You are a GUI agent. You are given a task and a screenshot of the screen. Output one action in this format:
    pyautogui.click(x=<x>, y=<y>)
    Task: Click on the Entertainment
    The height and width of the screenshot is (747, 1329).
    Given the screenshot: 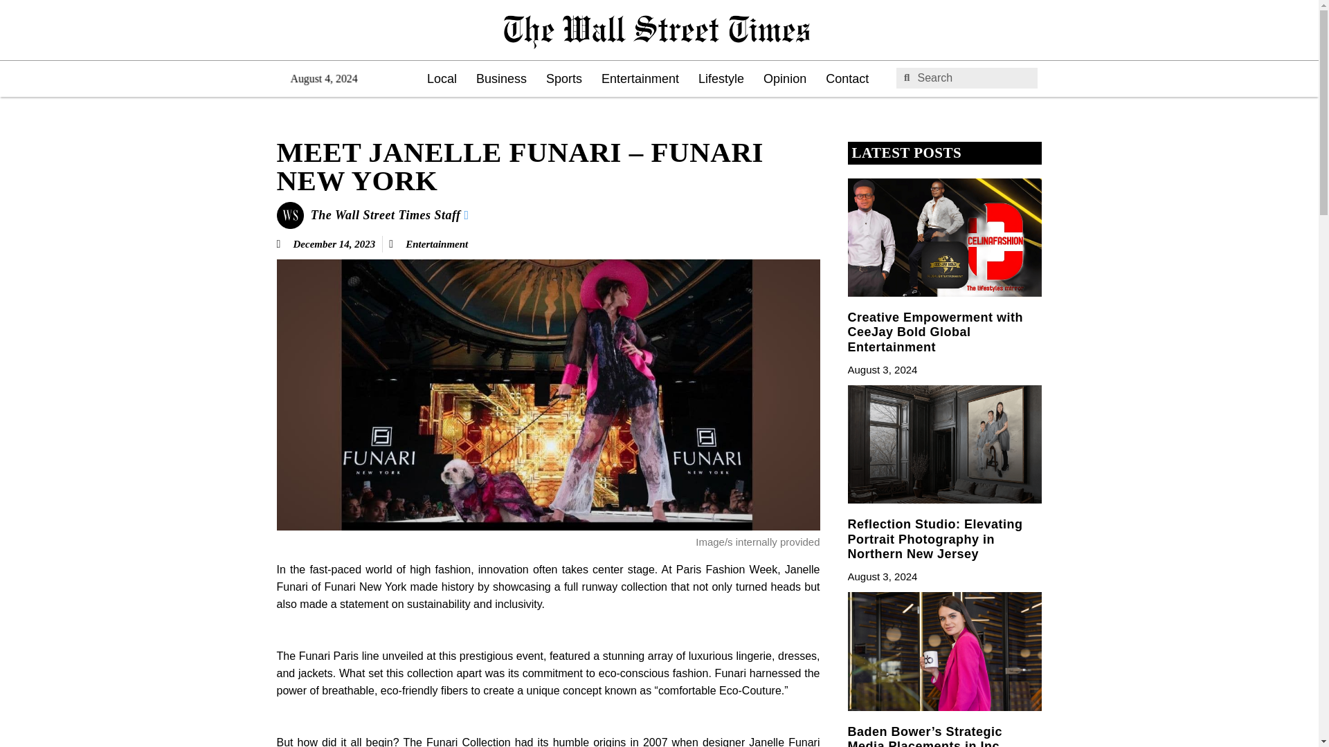 What is the action you would take?
    pyautogui.click(x=640, y=79)
    